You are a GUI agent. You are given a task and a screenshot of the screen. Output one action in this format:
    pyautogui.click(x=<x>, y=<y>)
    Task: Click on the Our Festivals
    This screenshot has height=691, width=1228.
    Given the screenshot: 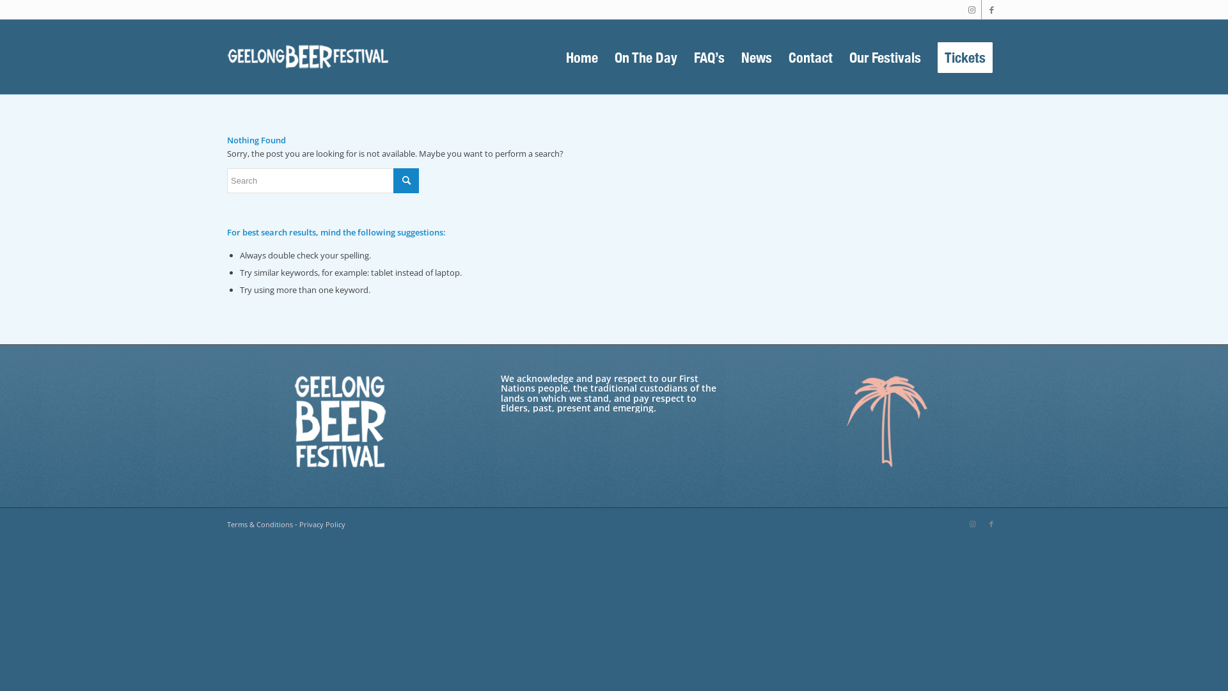 What is the action you would take?
    pyautogui.click(x=885, y=57)
    